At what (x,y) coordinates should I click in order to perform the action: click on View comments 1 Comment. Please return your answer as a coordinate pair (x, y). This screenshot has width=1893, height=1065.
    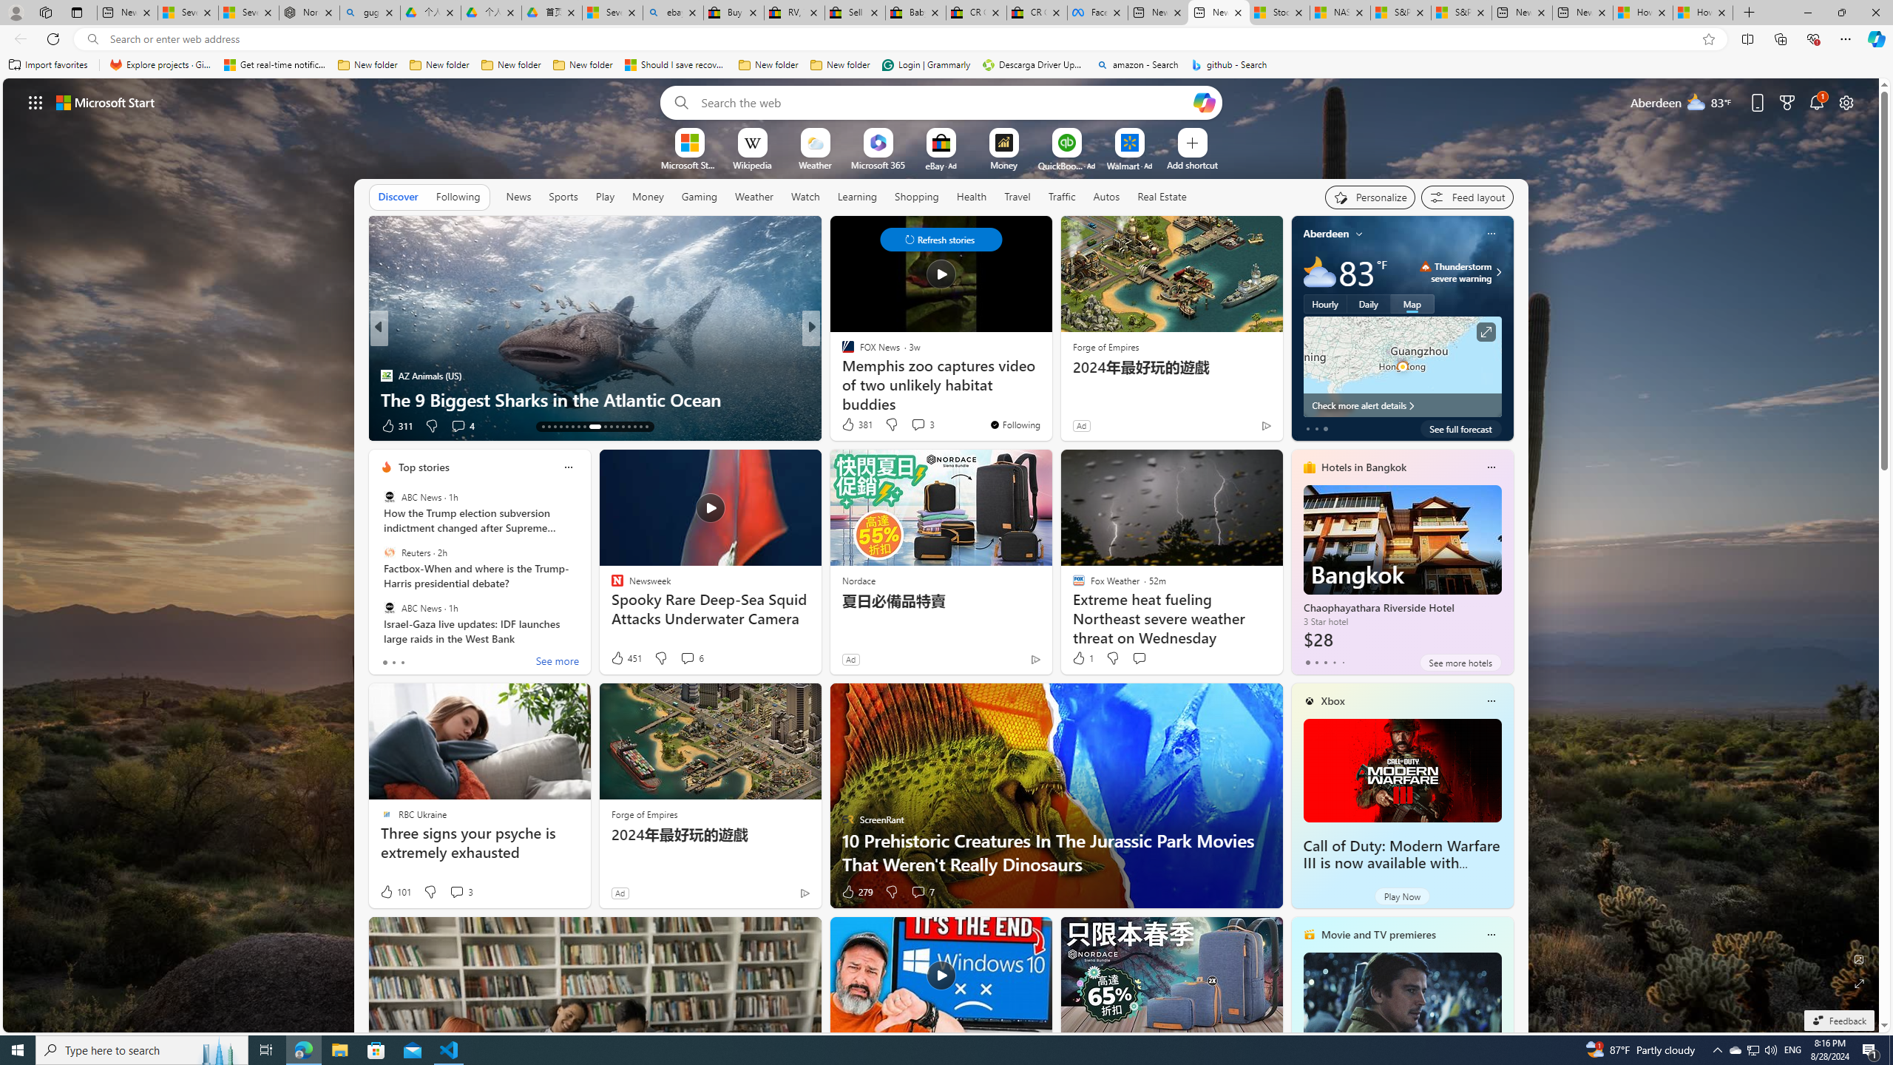
    Looking at the image, I should click on (457, 426).